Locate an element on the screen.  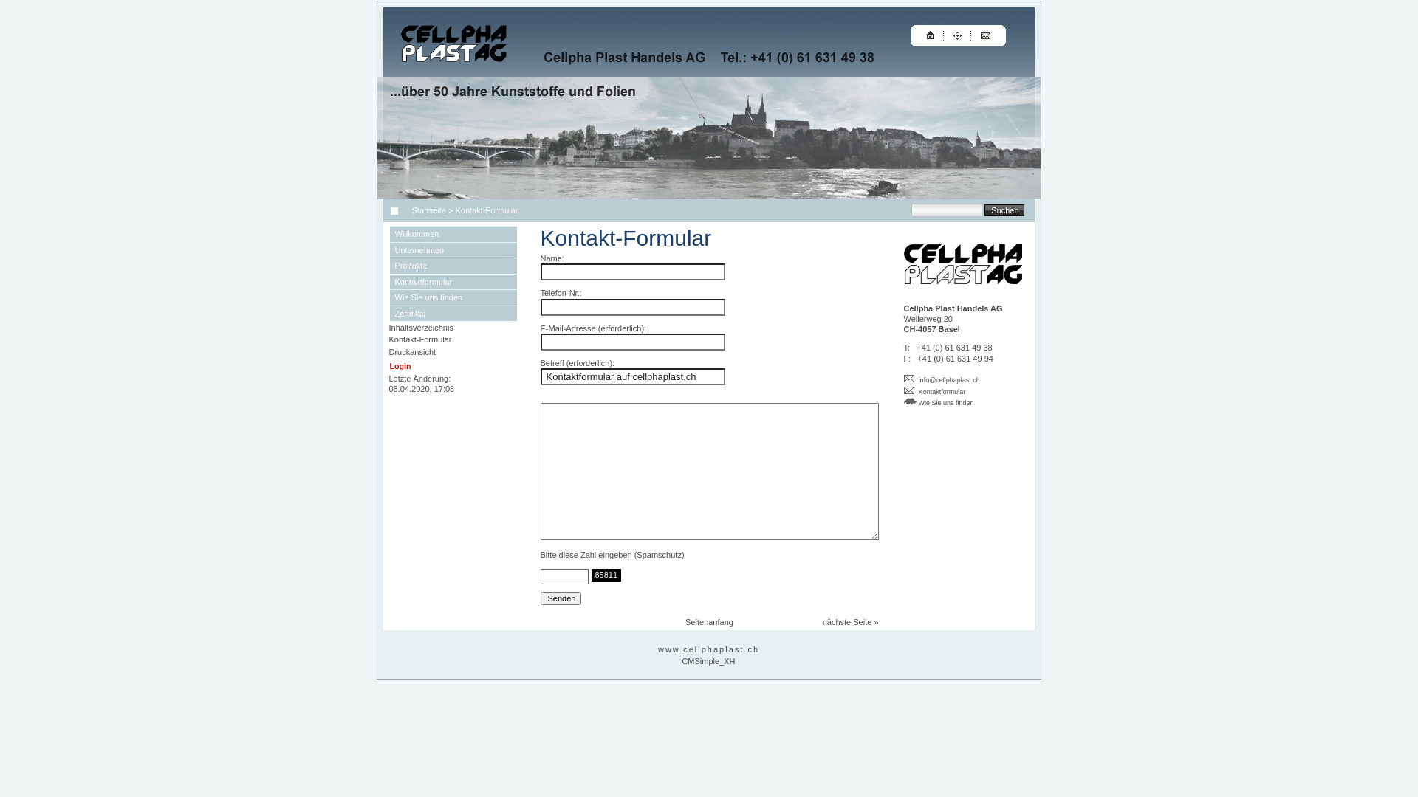
Produkte is located at coordinates (453, 266).